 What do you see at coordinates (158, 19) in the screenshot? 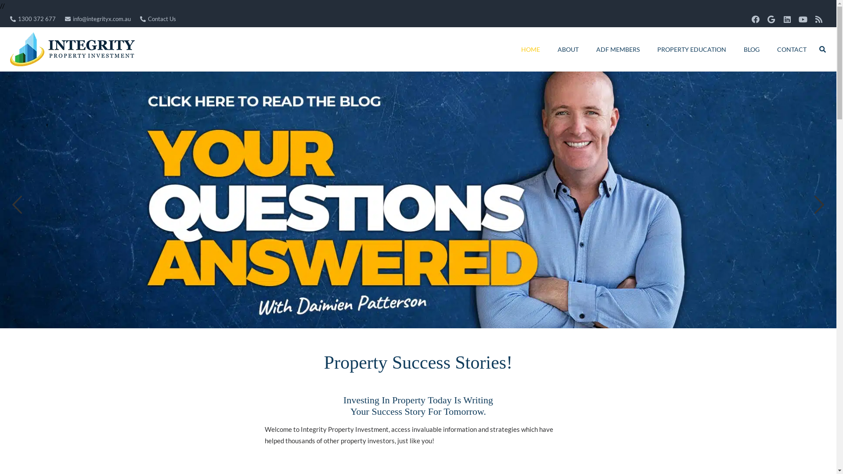
I see `Contact Us` at bounding box center [158, 19].